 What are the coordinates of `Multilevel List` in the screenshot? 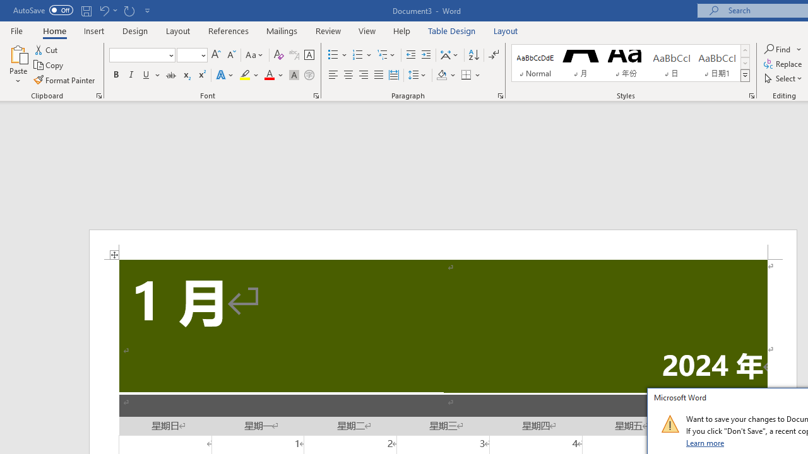 It's located at (387, 55).